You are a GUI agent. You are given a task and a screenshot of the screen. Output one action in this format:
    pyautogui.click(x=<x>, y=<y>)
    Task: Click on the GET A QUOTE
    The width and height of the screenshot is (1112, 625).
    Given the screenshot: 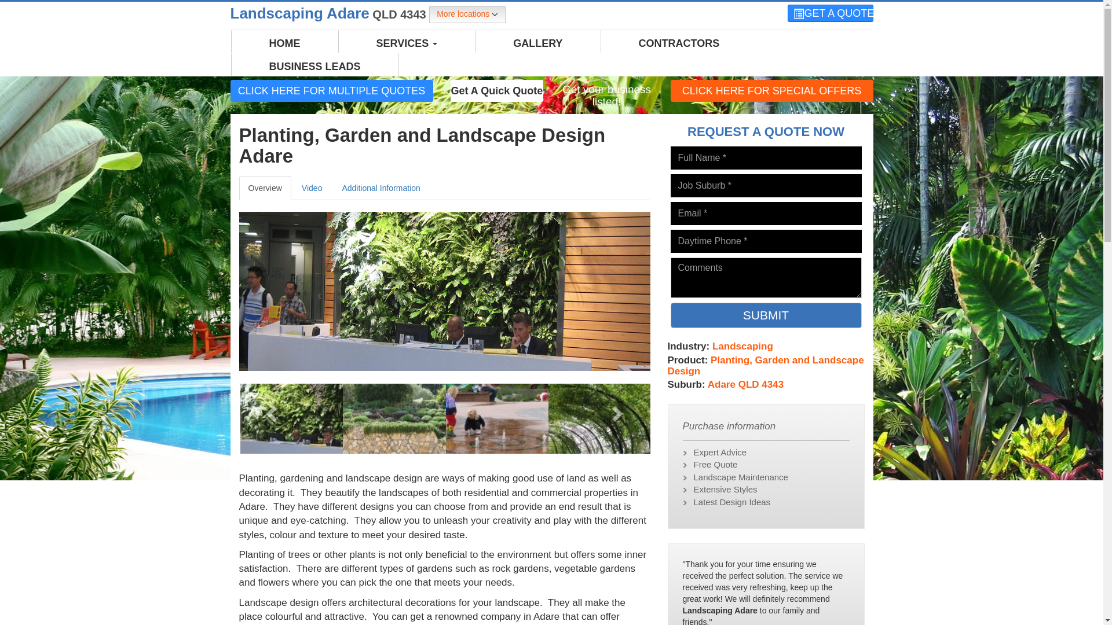 What is the action you would take?
    pyautogui.click(x=831, y=13)
    